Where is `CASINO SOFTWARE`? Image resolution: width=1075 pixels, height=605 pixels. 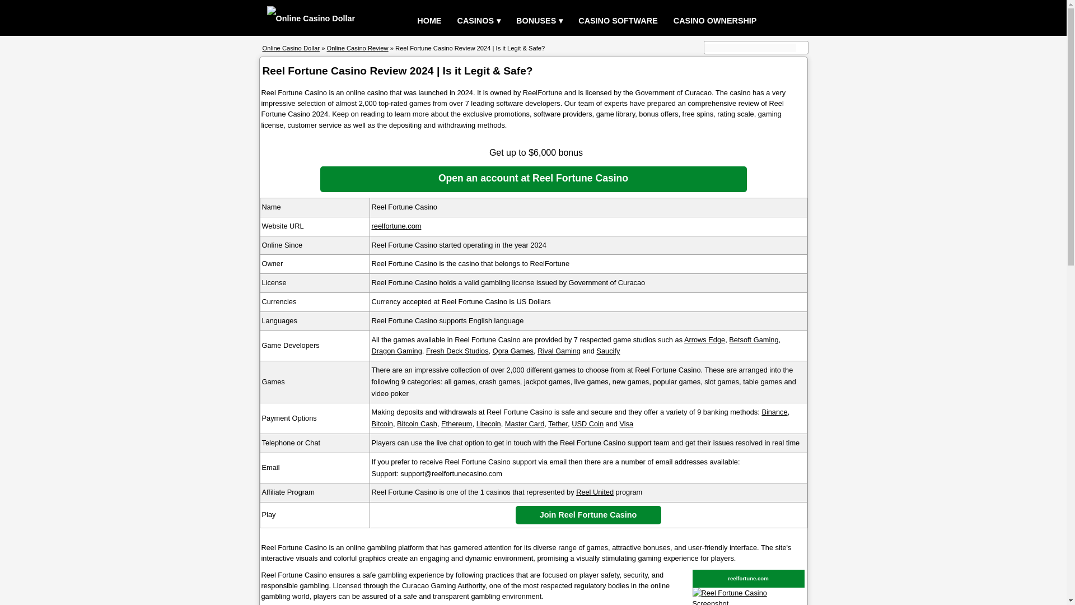 CASINO SOFTWARE is located at coordinates (618, 21).